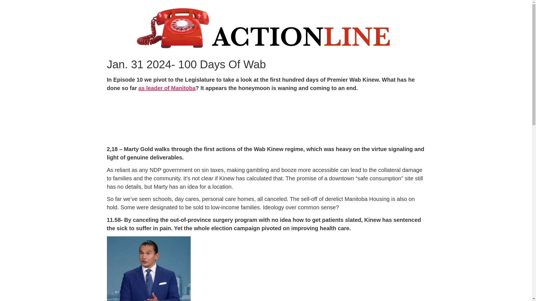 This screenshot has height=301, width=536. Describe the element at coordinates (167, 88) in the screenshot. I see `as leader of Manitoba` at that location.